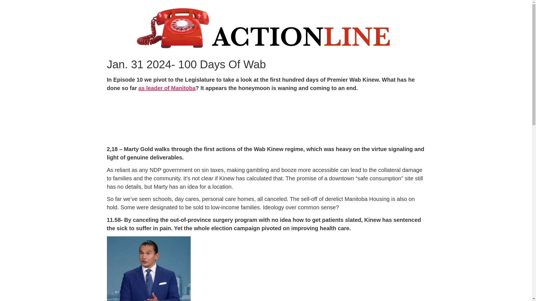 This screenshot has height=301, width=536. Describe the element at coordinates (167, 88) in the screenshot. I see `as leader of Manitoba` at that location.